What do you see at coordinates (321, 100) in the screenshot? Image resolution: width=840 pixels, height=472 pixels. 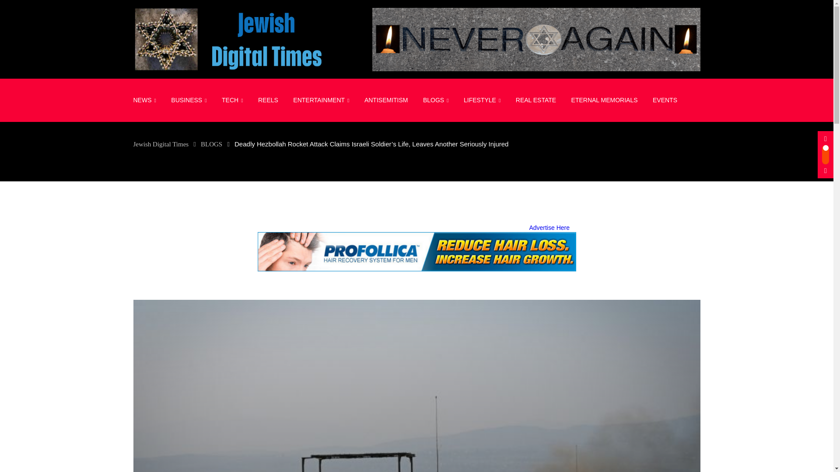 I see `ENTERTAINMENT` at bounding box center [321, 100].